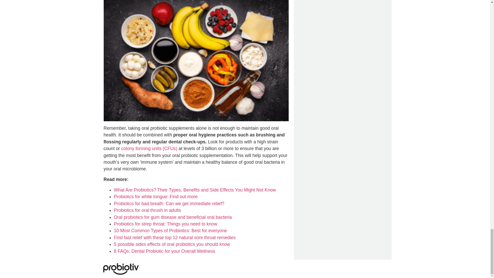  Describe the element at coordinates (165, 244) in the screenshot. I see `sides effects of oral probiotics` at that location.